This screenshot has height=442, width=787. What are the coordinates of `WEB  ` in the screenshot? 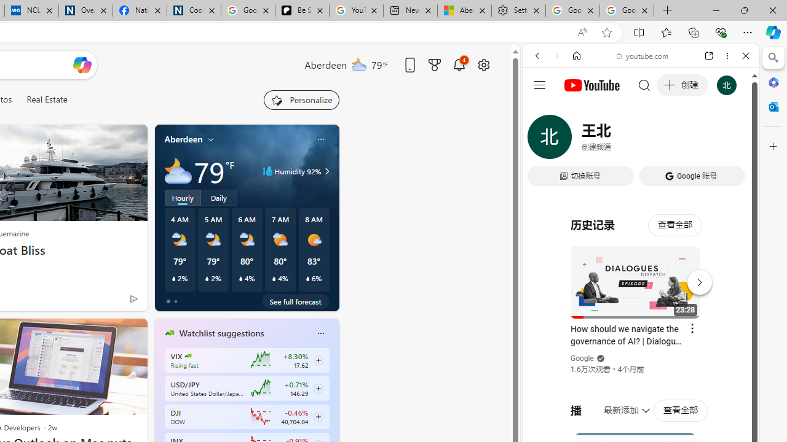 It's located at (542, 140).